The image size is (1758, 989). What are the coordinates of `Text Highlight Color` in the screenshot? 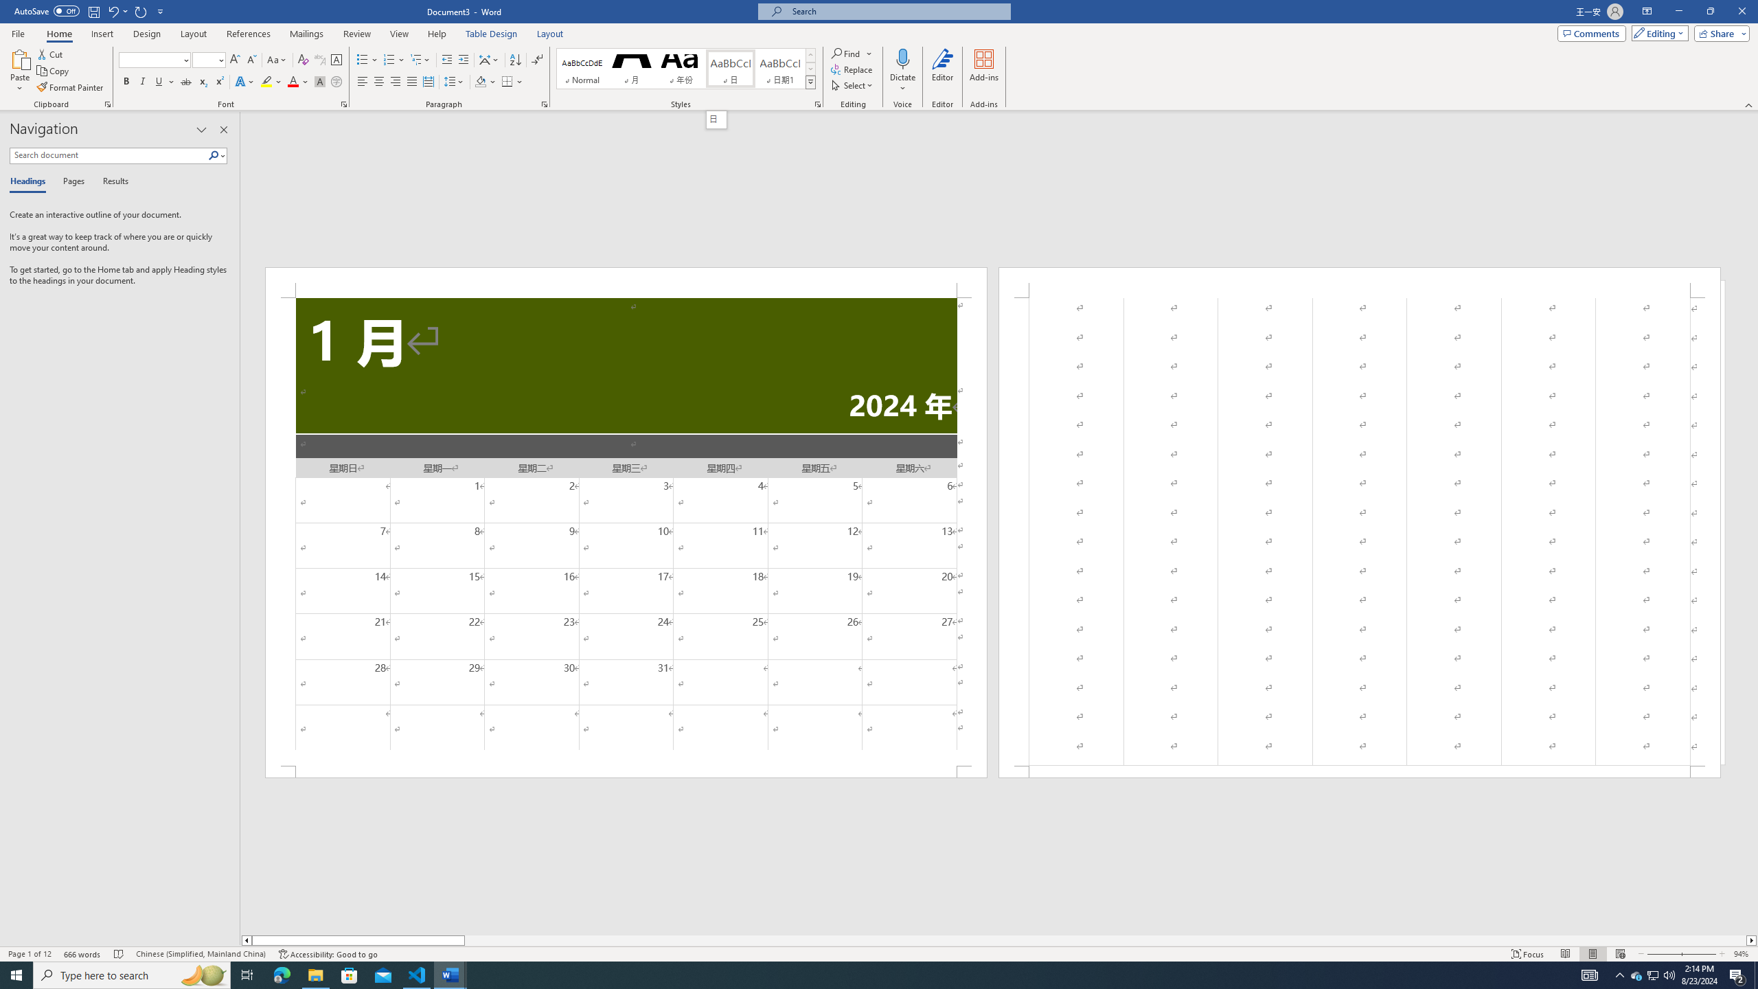 It's located at (271, 82).